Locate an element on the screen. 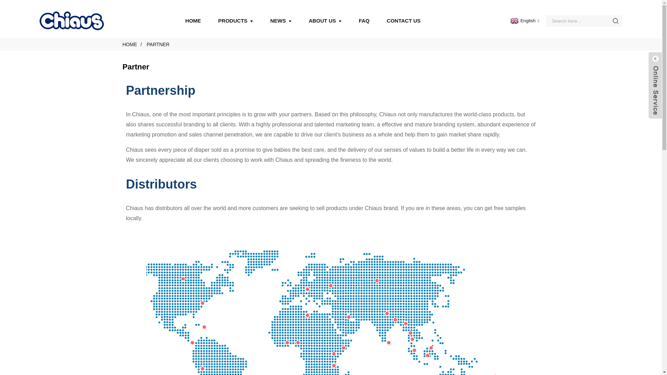 The width and height of the screenshot is (667, 375). ABOUT US is located at coordinates (325, 21).